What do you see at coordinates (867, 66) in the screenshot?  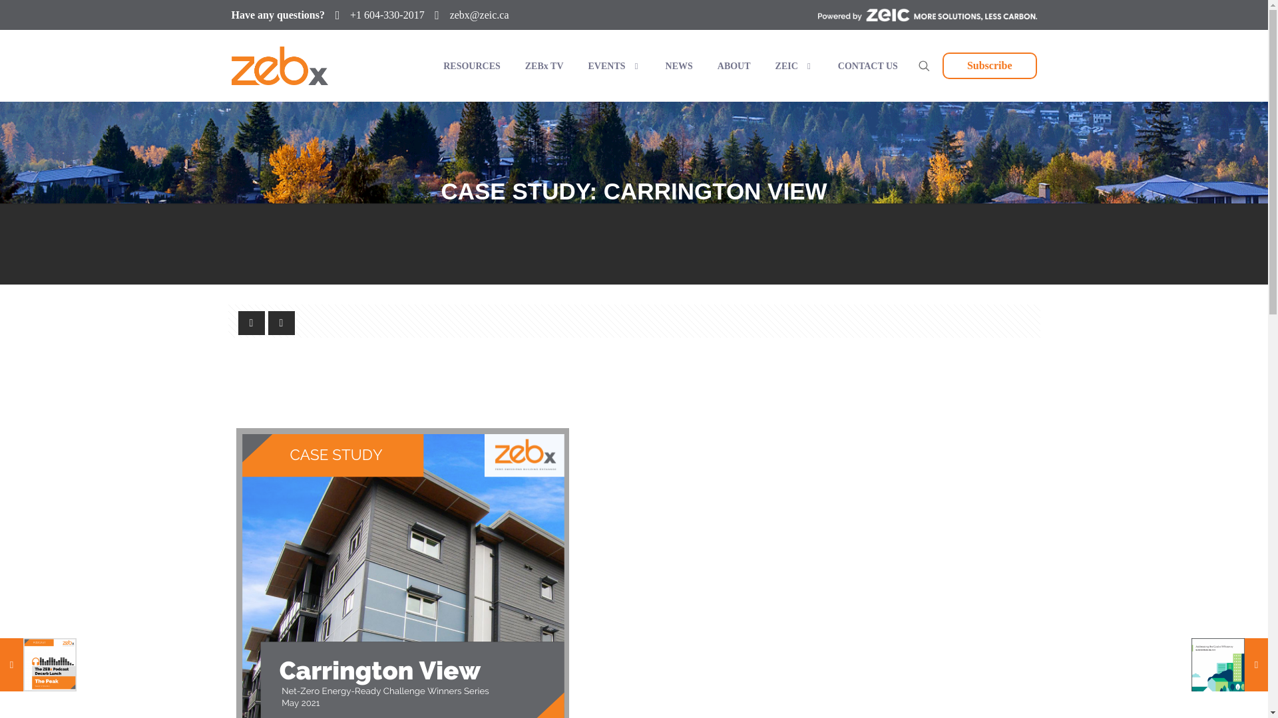 I see `CONTACT US` at bounding box center [867, 66].